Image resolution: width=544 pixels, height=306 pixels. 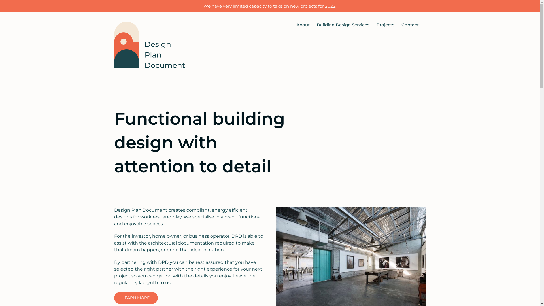 What do you see at coordinates (343, 25) in the screenshot?
I see `Building Design Services` at bounding box center [343, 25].